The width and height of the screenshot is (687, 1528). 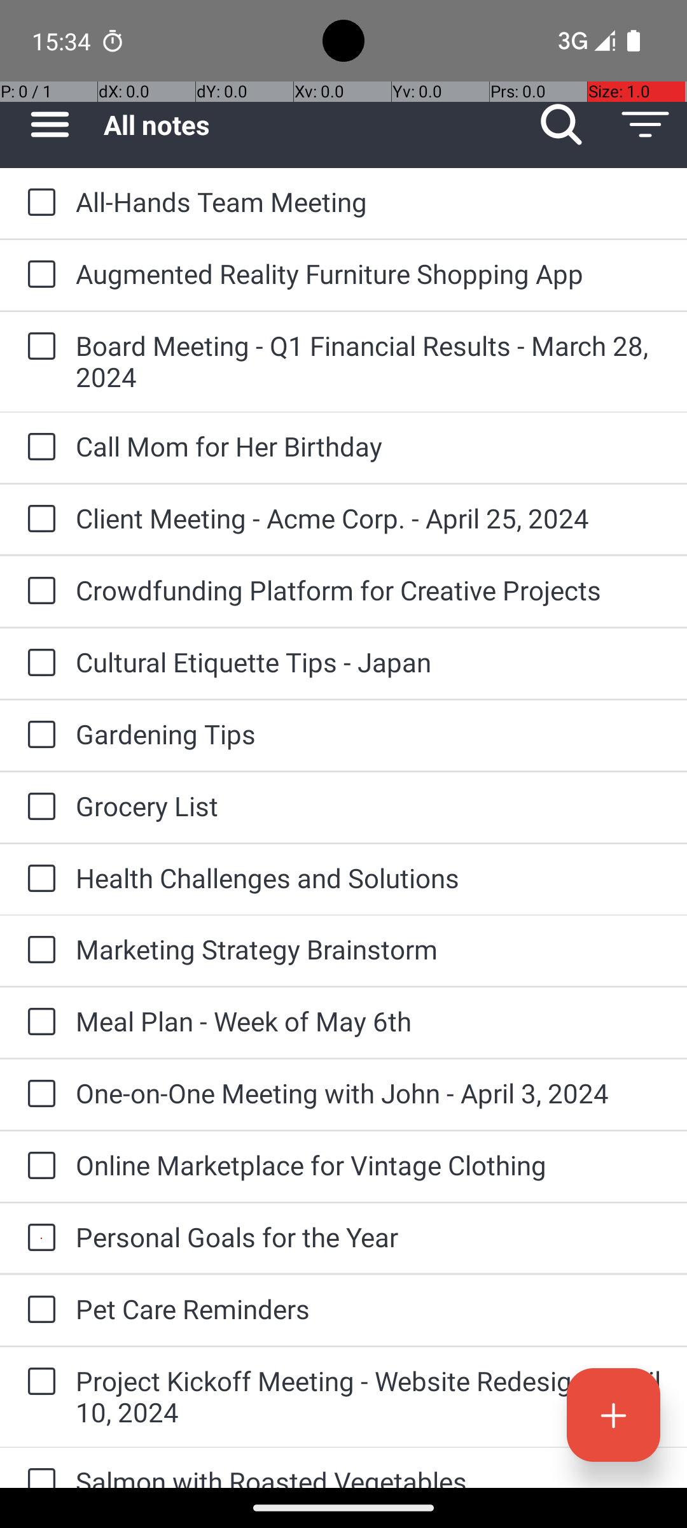 I want to click on to-do: One-on-One Meeting with John - April 3, 2024, so click(x=38, y=1095).